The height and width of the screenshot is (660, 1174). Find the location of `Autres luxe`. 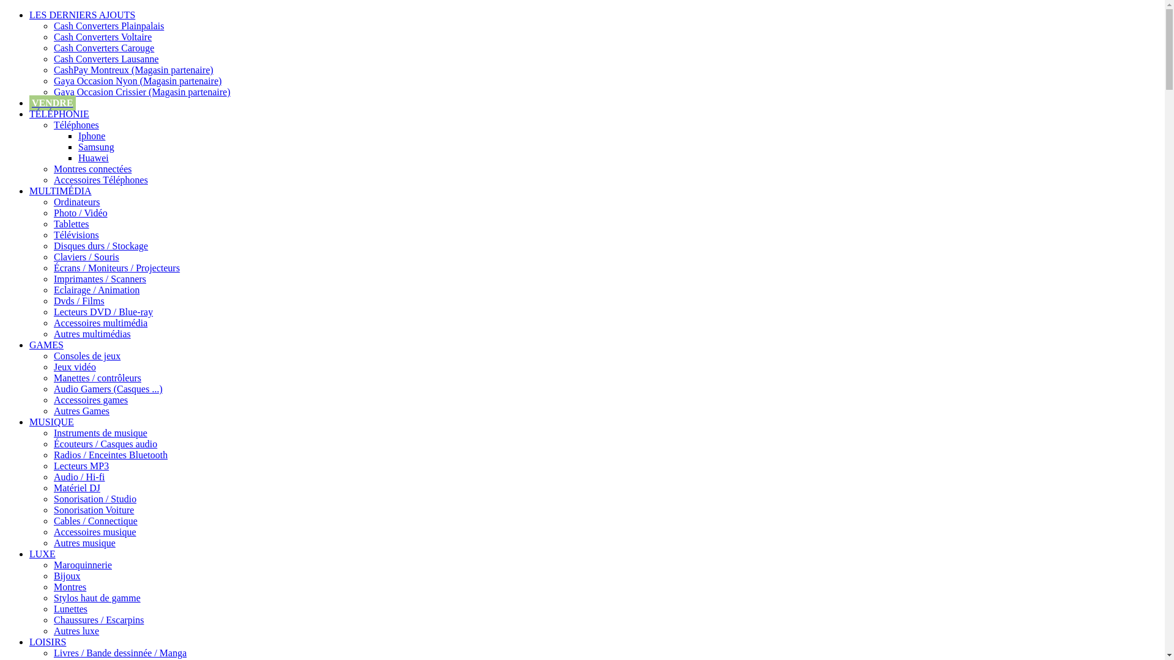

Autres luxe is located at coordinates (76, 631).